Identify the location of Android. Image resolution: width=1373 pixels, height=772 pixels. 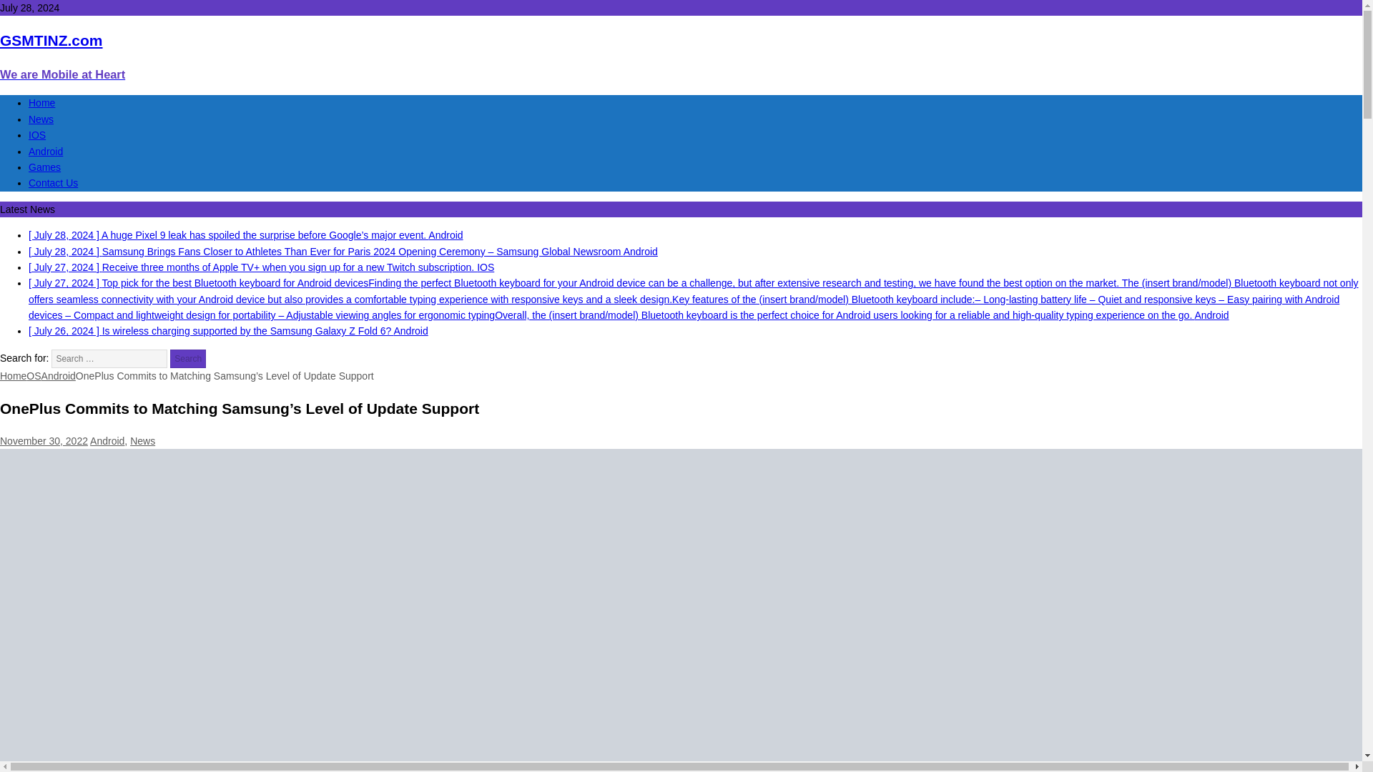
(58, 376).